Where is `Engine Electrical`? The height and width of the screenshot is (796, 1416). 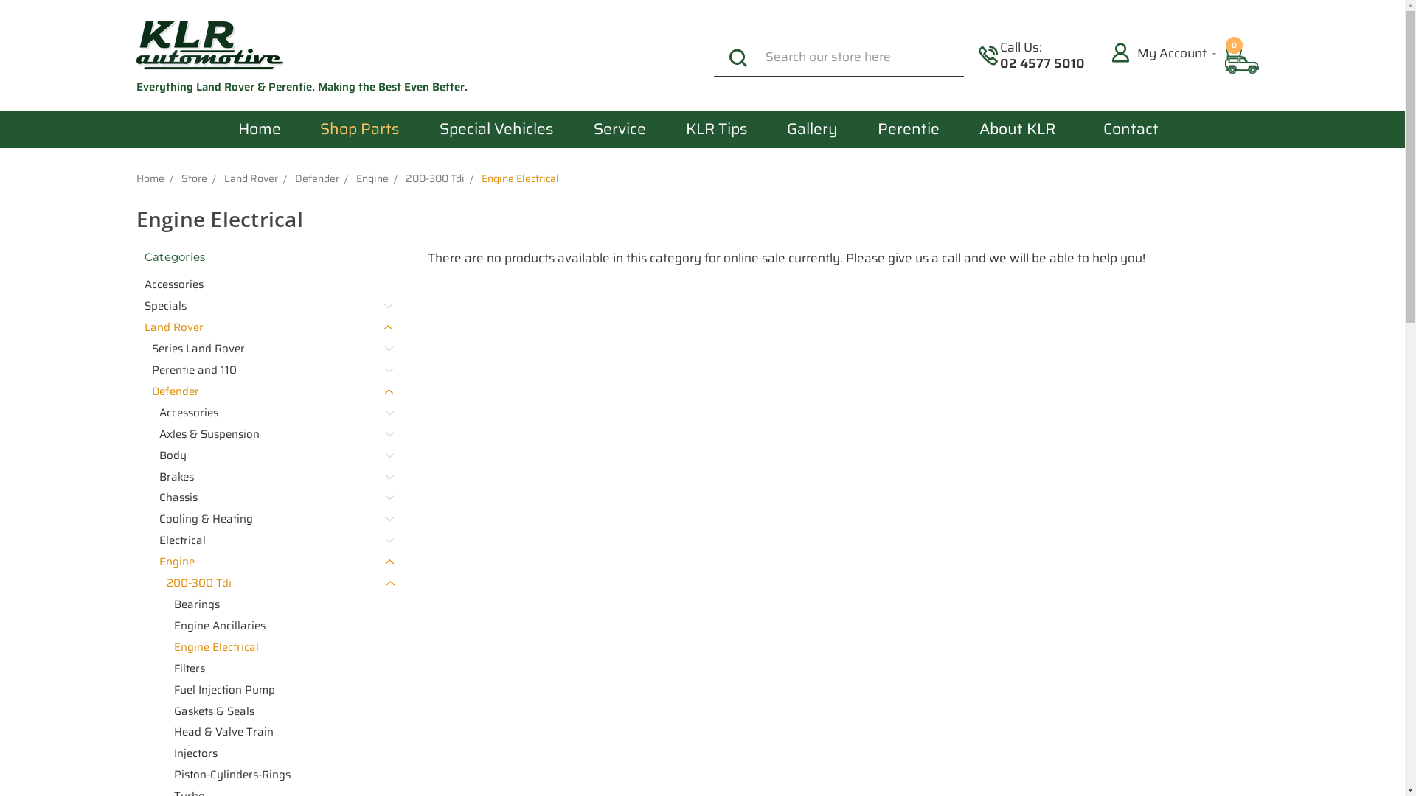
Engine Electrical is located at coordinates (519, 178).